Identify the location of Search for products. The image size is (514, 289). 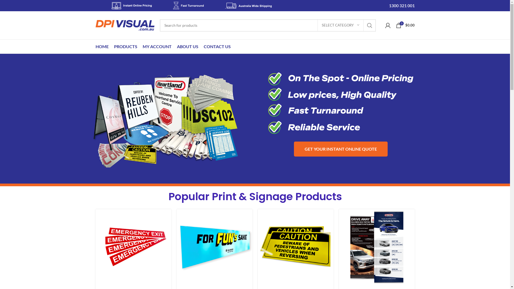
(268, 25).